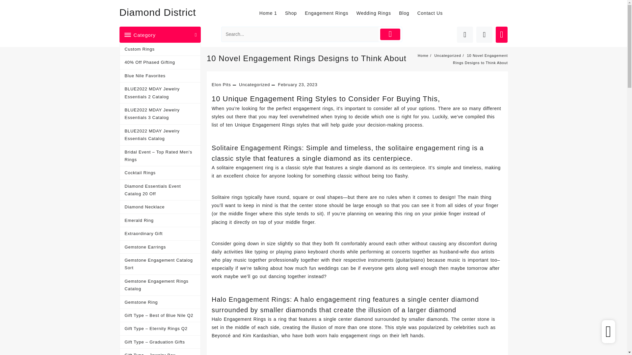 The height and width of the screenshot is (355, 632). What do you see at coordinates (160, 234) in the screenshot?
I see `Extraordinary Gift` at bounding box center [160, 234].